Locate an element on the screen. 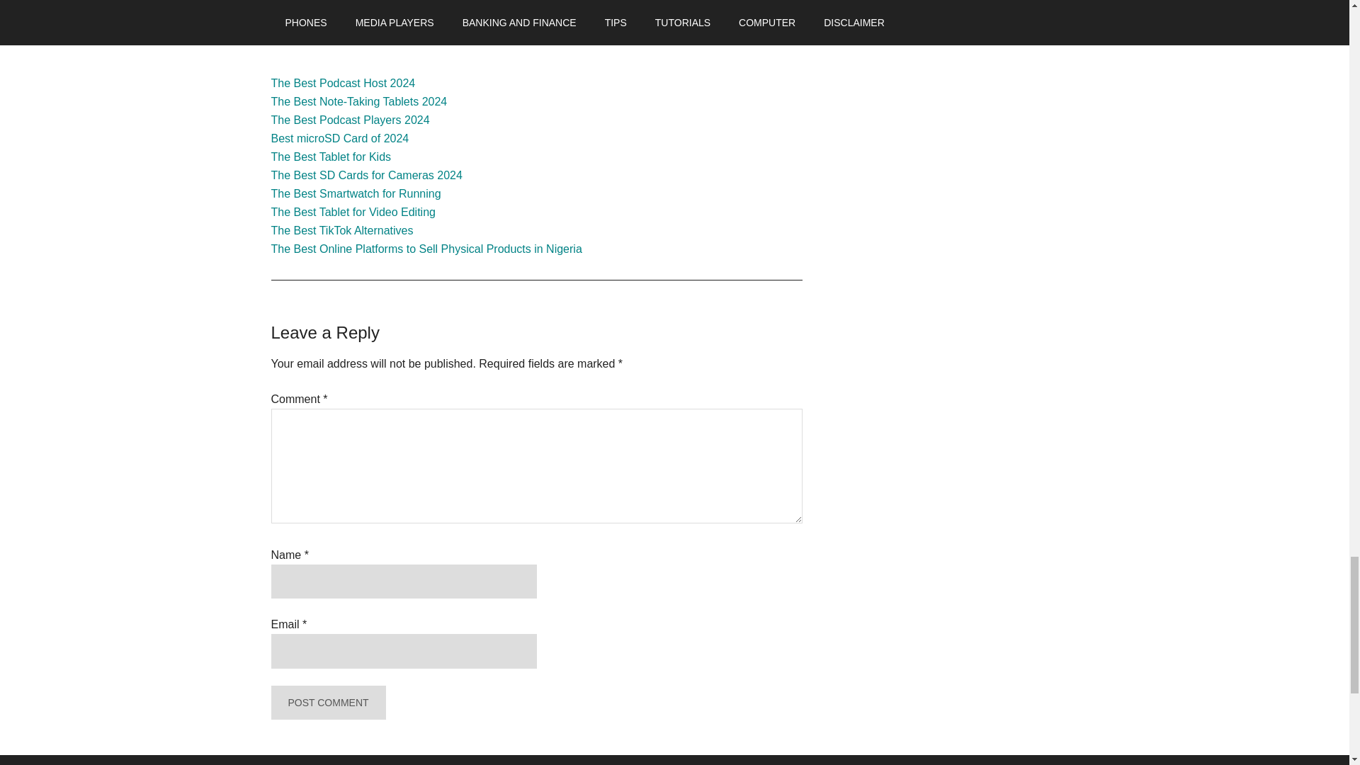 Image resolution: width=1360 pixels, height=765 pixels. The Best Note-Taking Tablets 2024 is located at coordinates (358, 102).